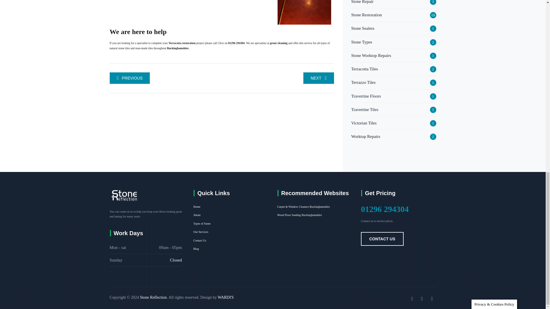 The width and height of the screenshot is (550, 309). I want to click on Stone Sealers, so click(363, 28).